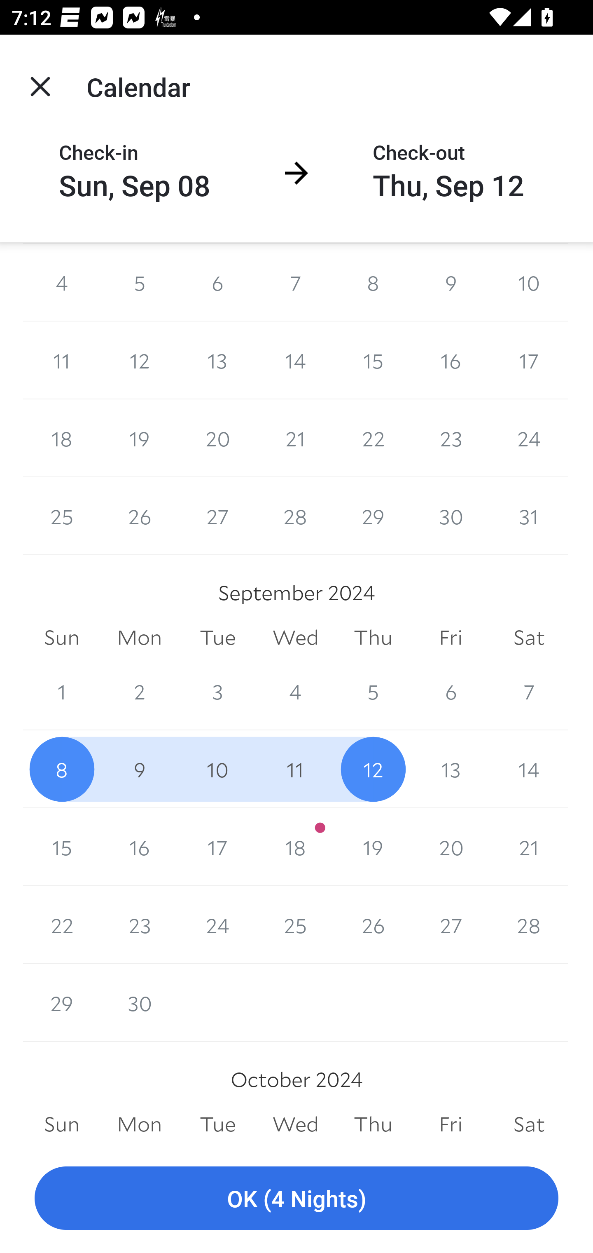 This screenshot has width=593, height=1253. What do you see at coordinates (62, 847) in the screenshot?
I see `15 15 September 2024` at bounding box center [62, 847].